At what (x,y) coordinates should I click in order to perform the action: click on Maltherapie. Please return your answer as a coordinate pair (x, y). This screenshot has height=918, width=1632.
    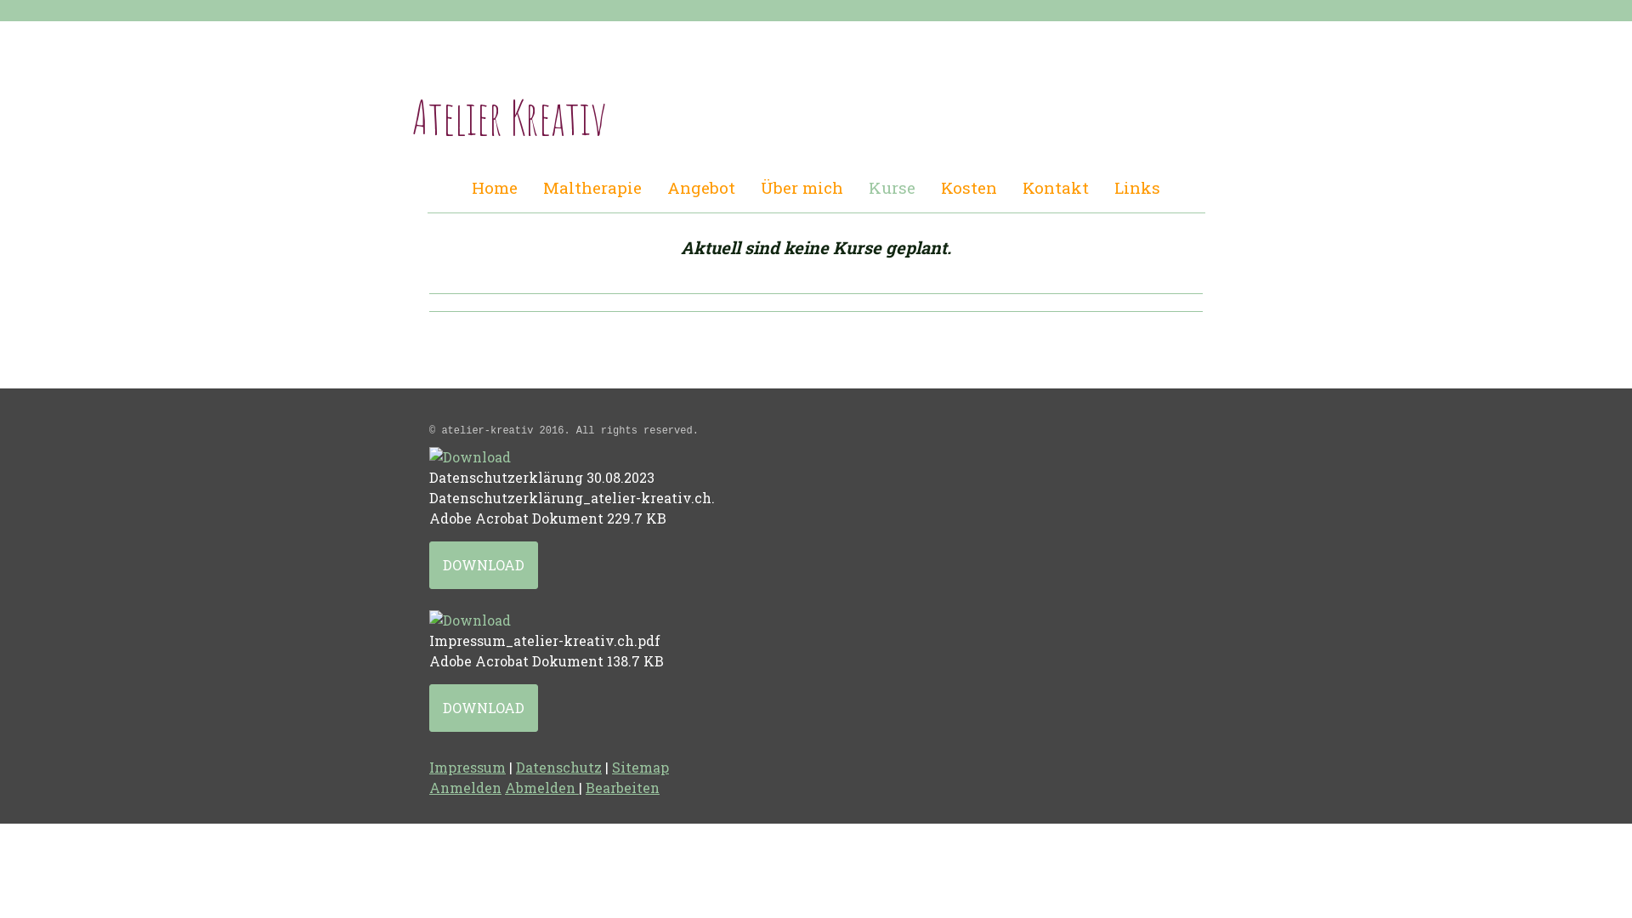
    Looking at the image, I should click on (592, 189).